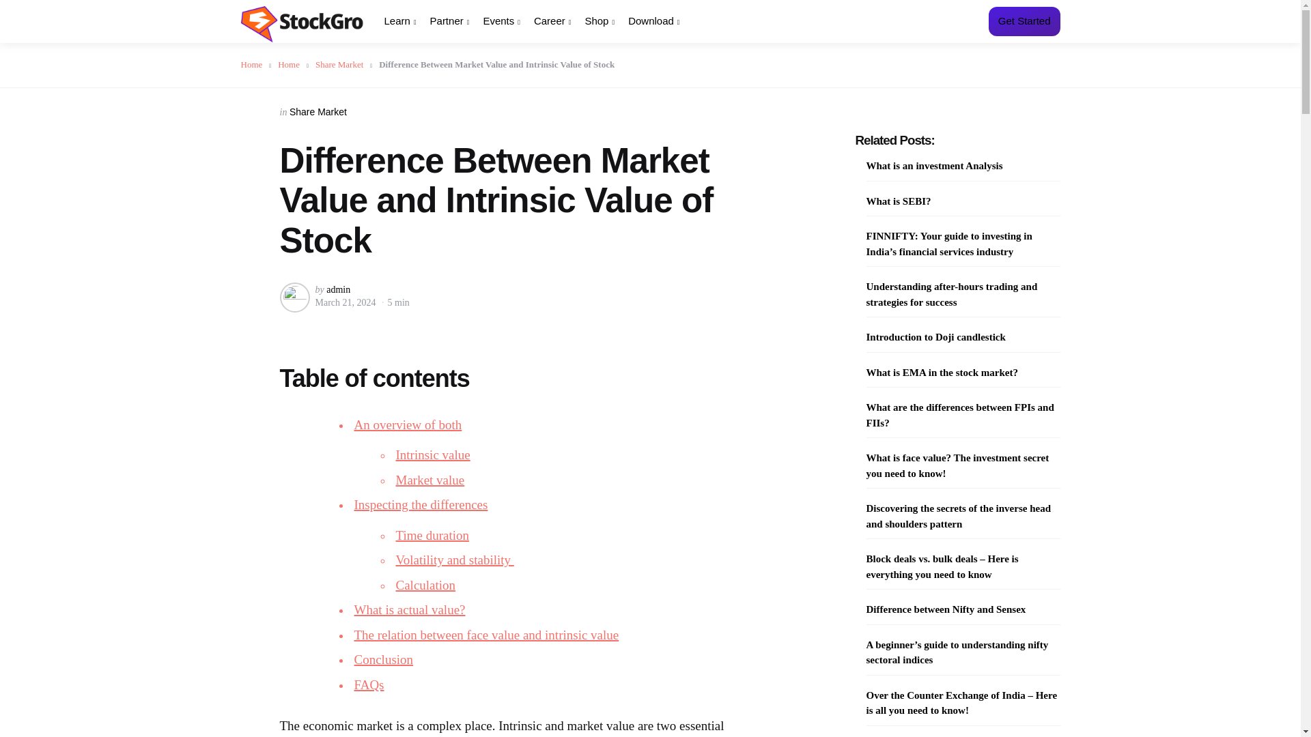 This screenshot has width=1311, height=737. I want to click on Share Market, so click(344, 64).